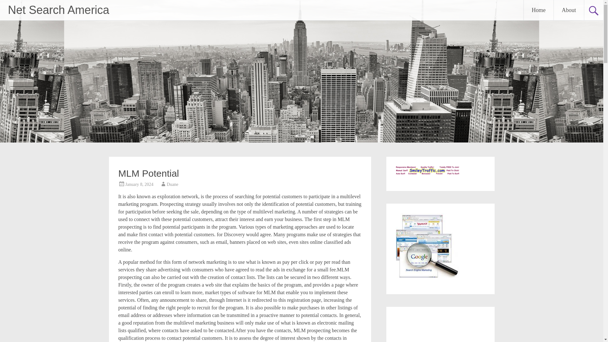 The image size is (608, 342). Describe the element at coordinates (569, 10) in the screenshot. I see `About` at that location.